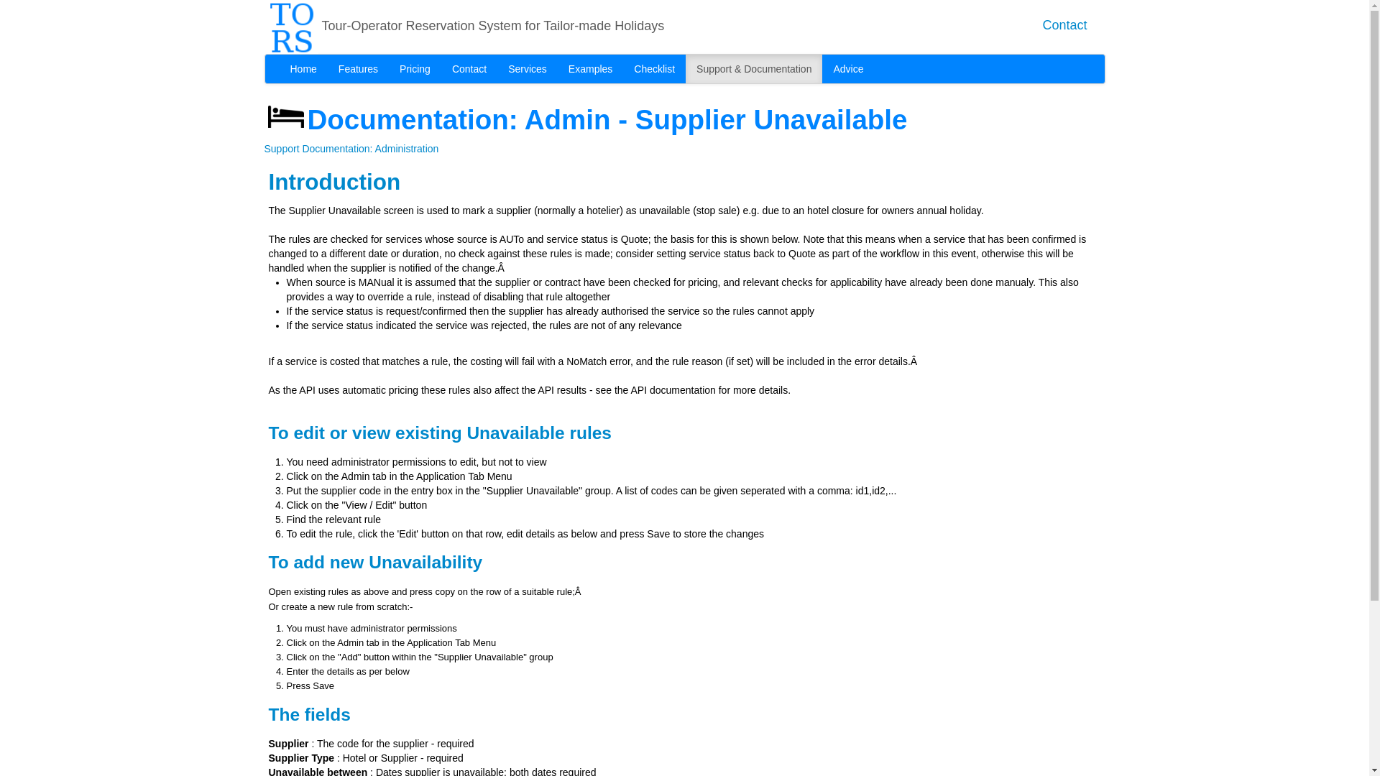 The width and height of the screenshot is (1380, 776). Describe the element at coordinates (654, 68) in the screenshot. I see `Checklist` at that location.